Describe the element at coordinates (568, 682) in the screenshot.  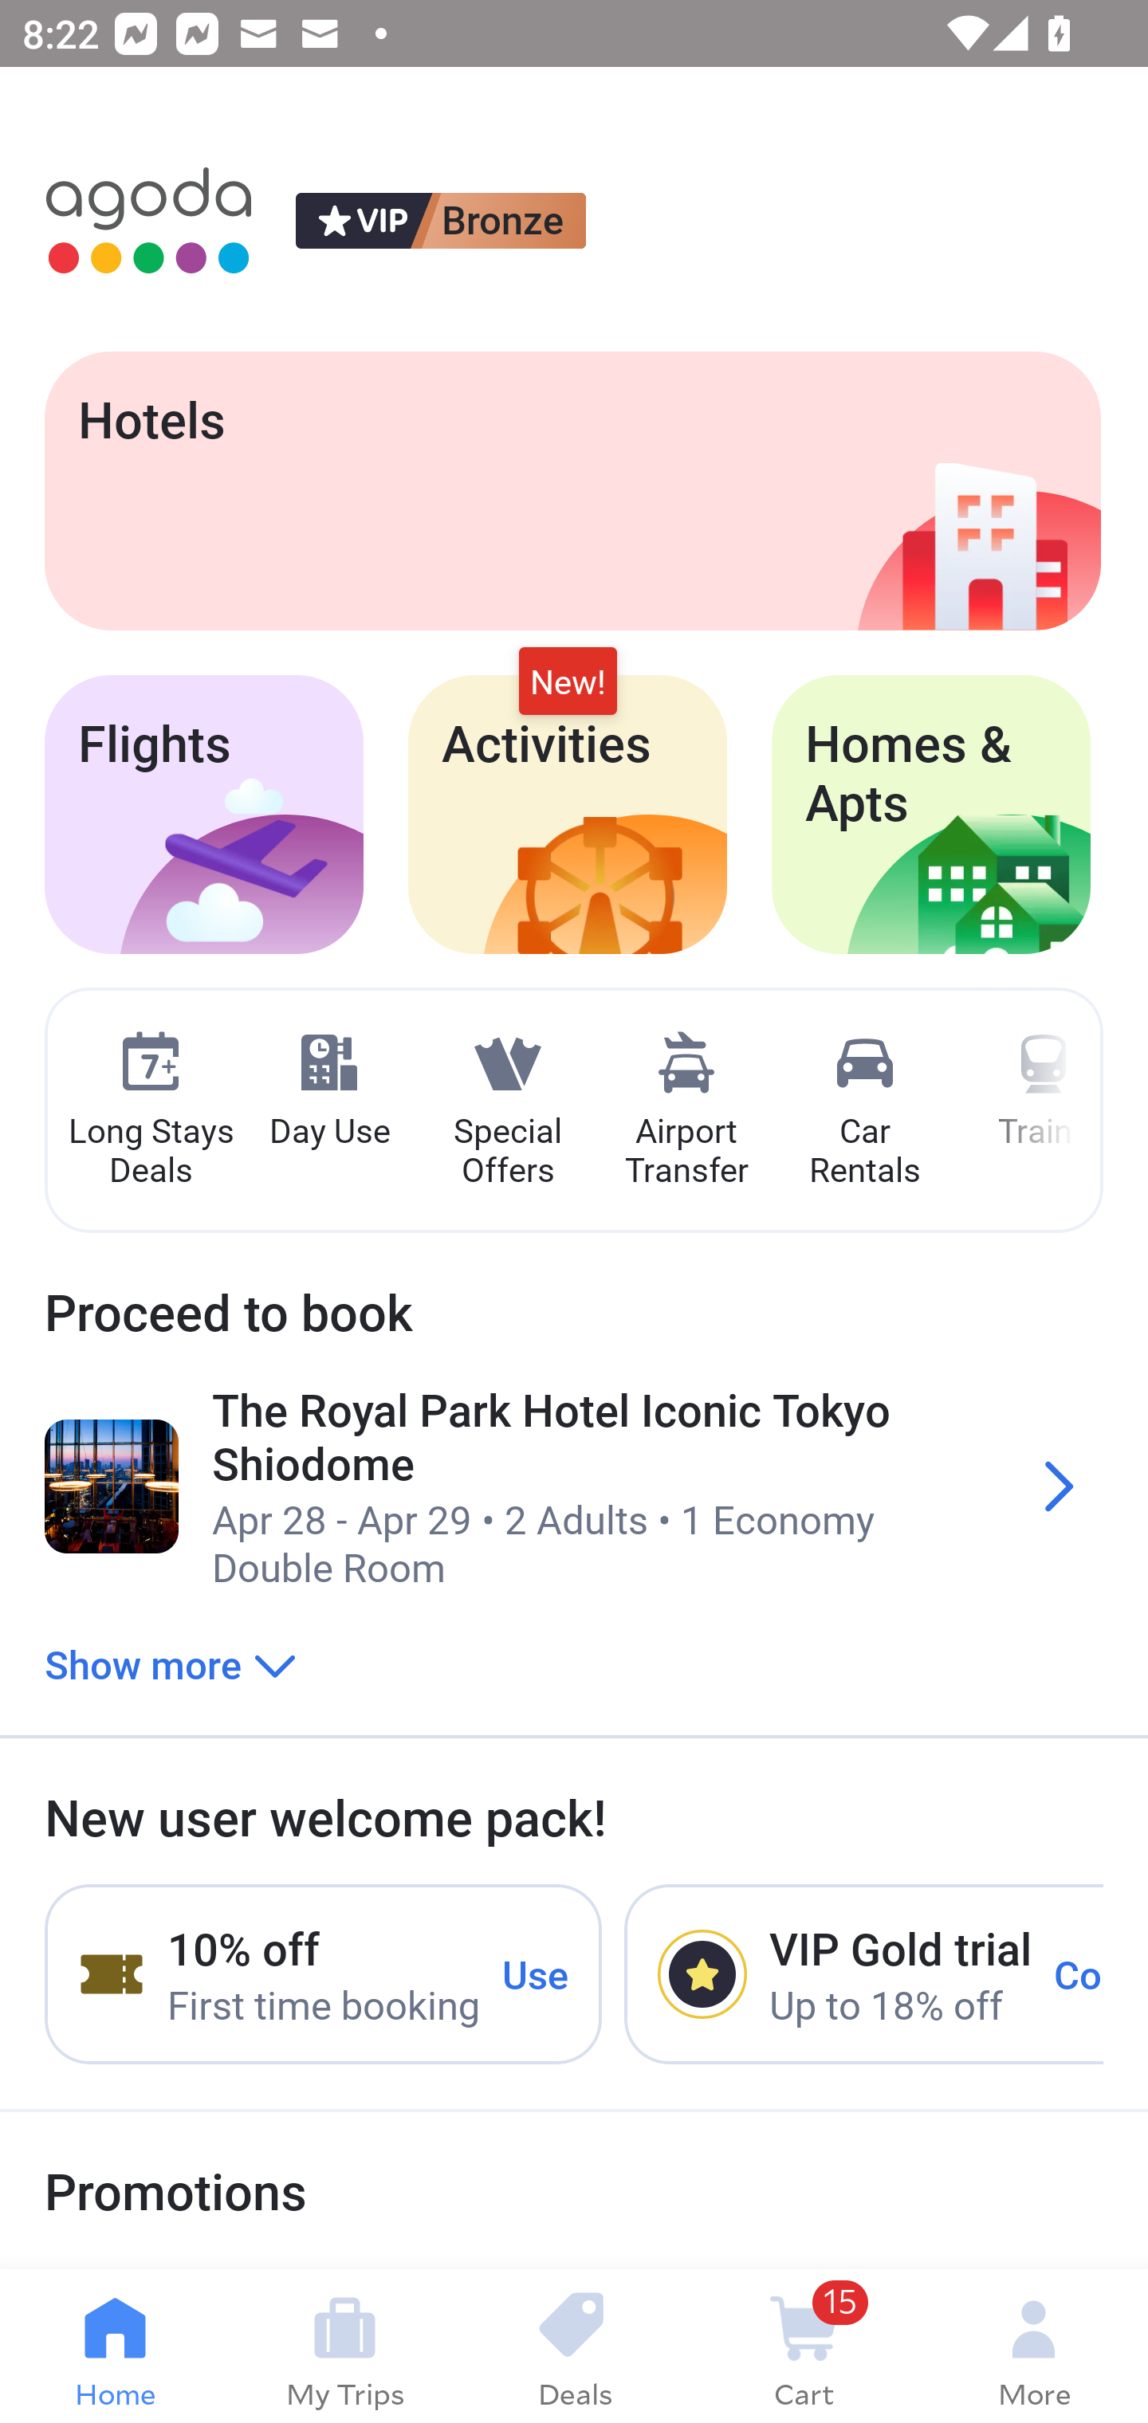
I see `New!` at that location.